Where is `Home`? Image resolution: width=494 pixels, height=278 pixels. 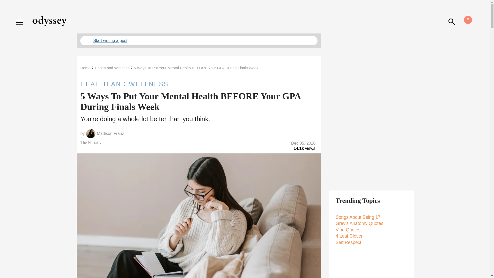 Home is located at coordinates (85, 68).